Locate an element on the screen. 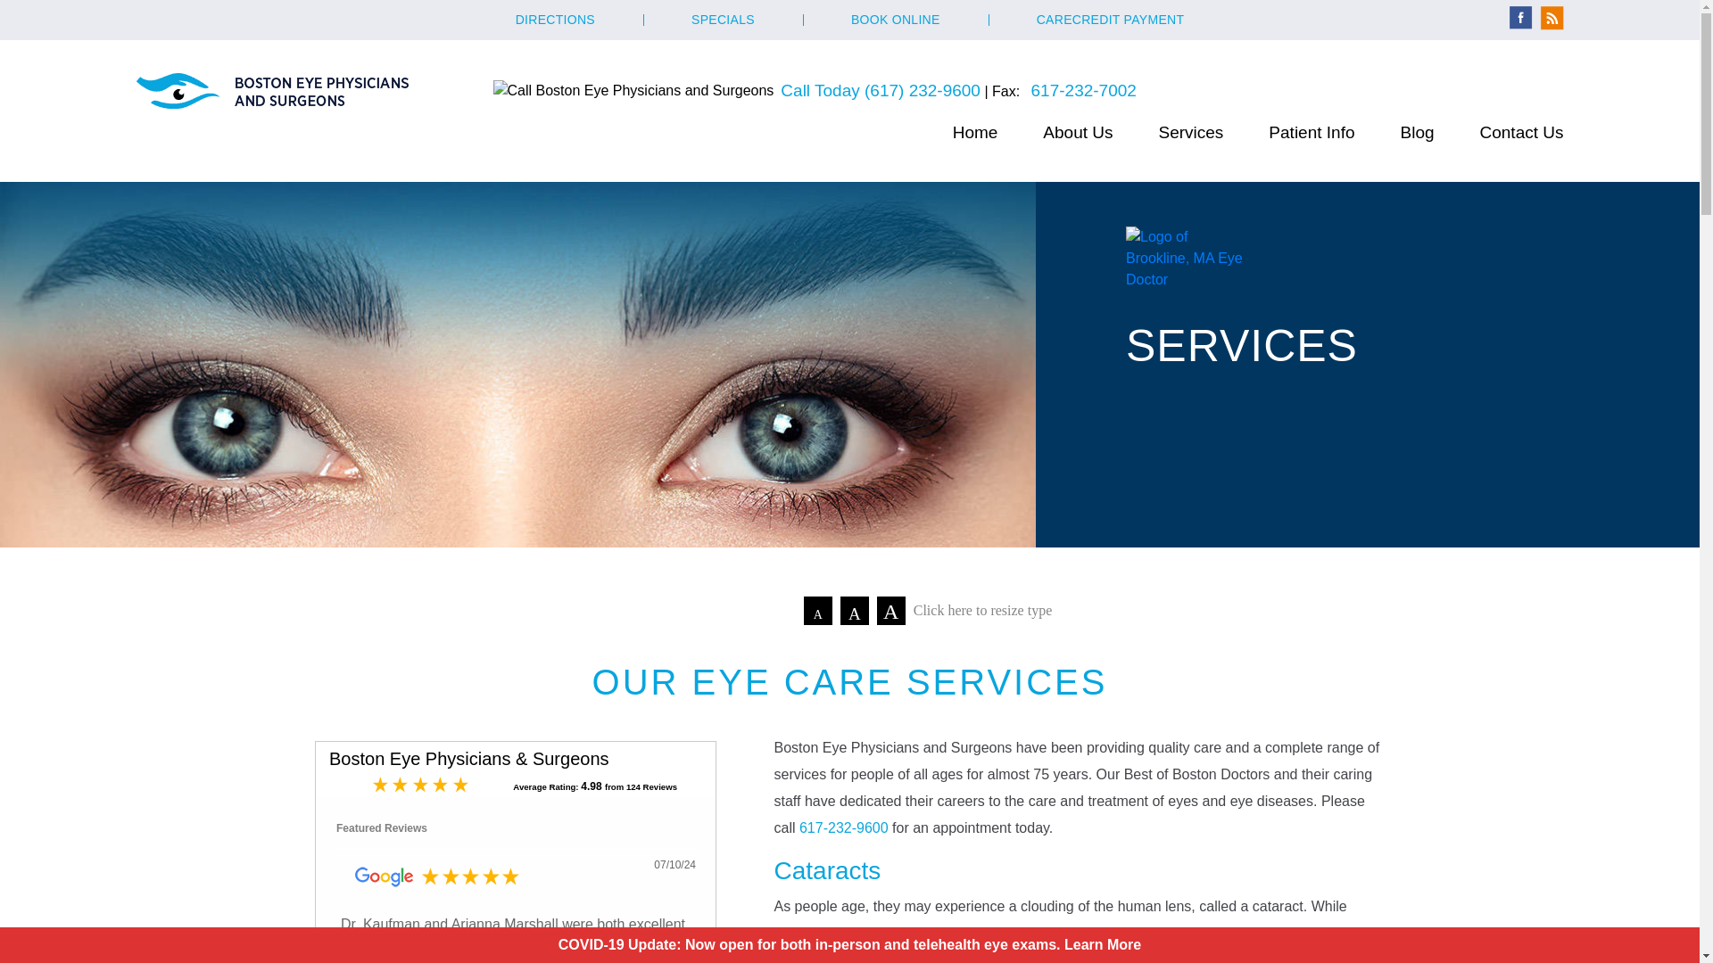  Services is located at coordinates (1190, 132).